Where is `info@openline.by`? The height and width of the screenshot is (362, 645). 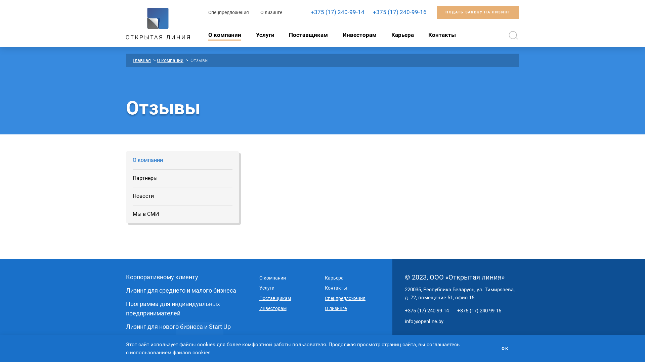 info@openline.by is located at coordinates (424, 321).